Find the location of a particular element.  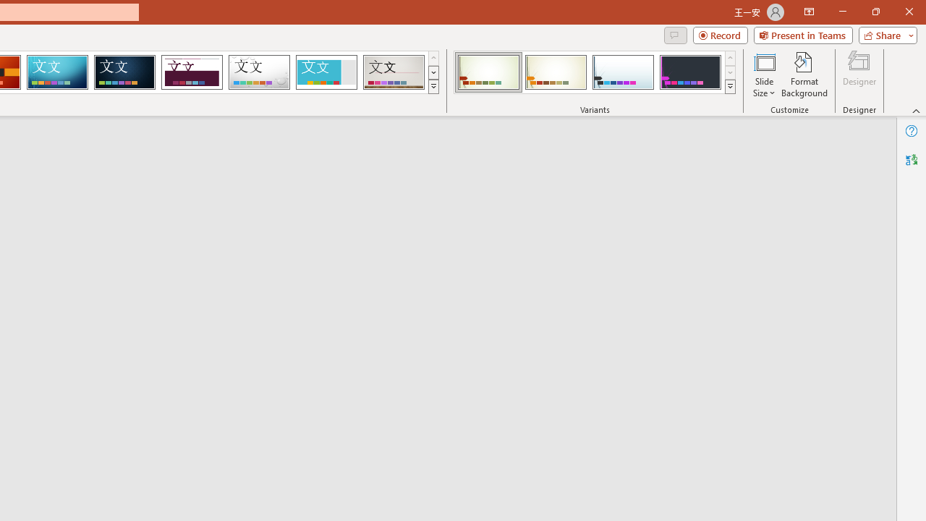

Format Background is located at coordinates (804, 74).